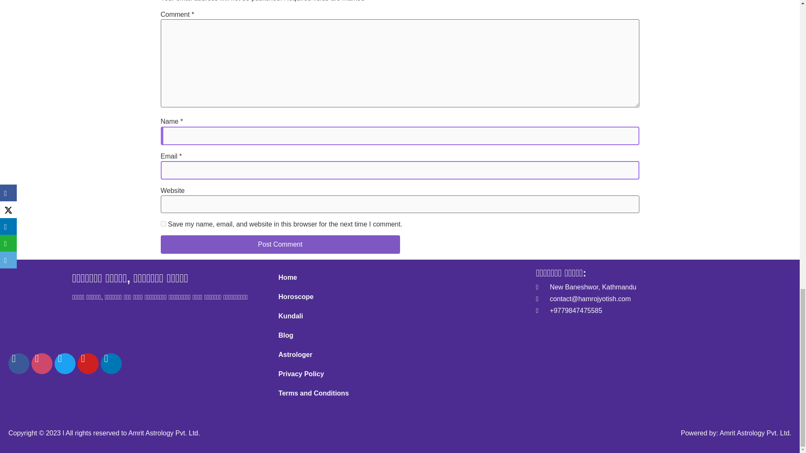  Describe the element at coordinates (400, 355) in the screenshot. I see `Astrologer` at that location.